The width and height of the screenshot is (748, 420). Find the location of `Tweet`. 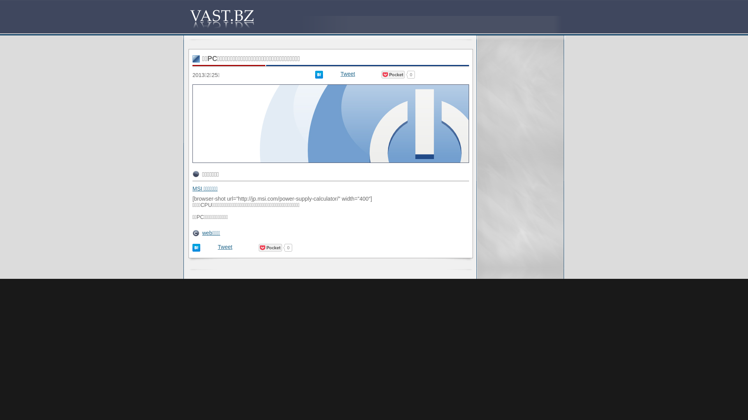

Tweet is located at coordinates (225, 247).